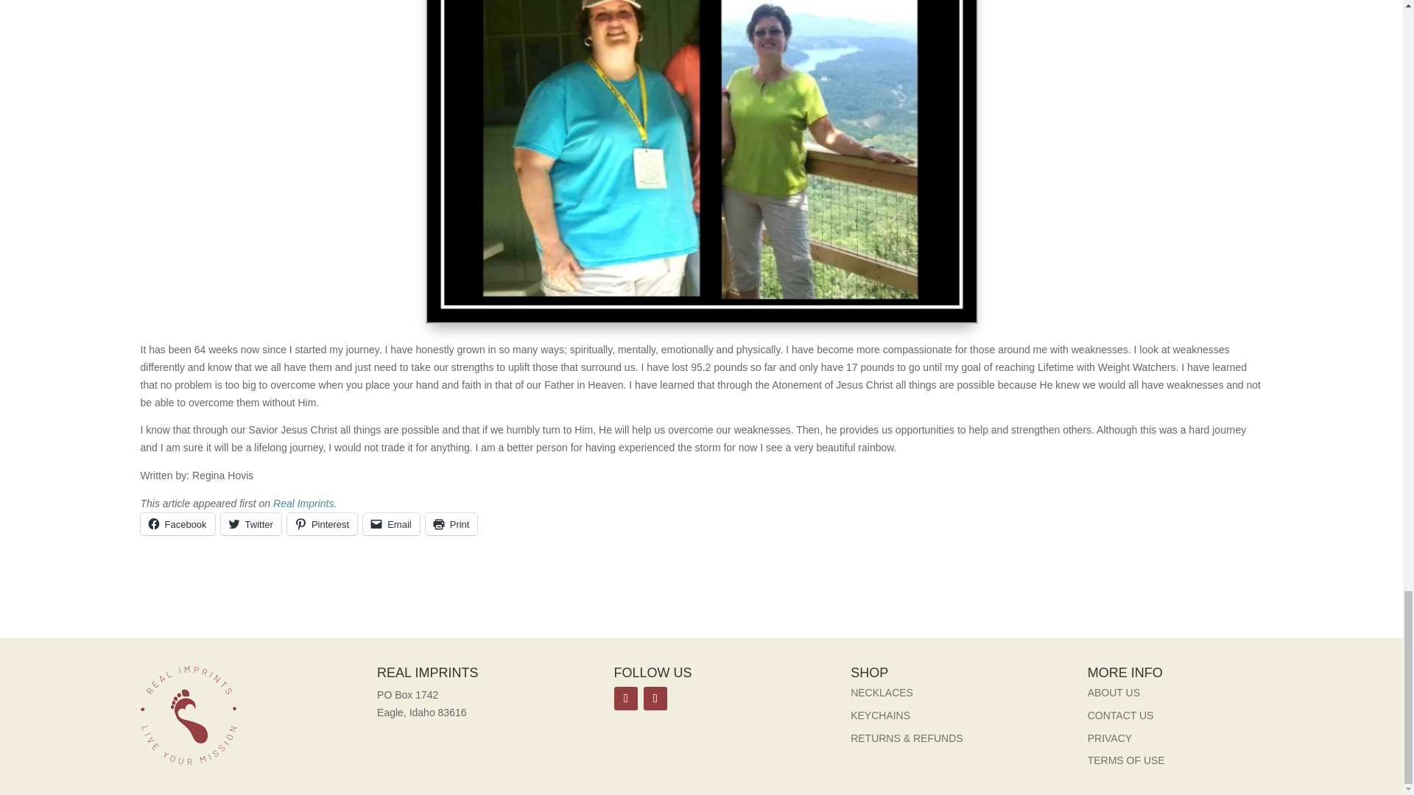 The image size is (1414, 795). I want to click on Print, so click(451, 523).